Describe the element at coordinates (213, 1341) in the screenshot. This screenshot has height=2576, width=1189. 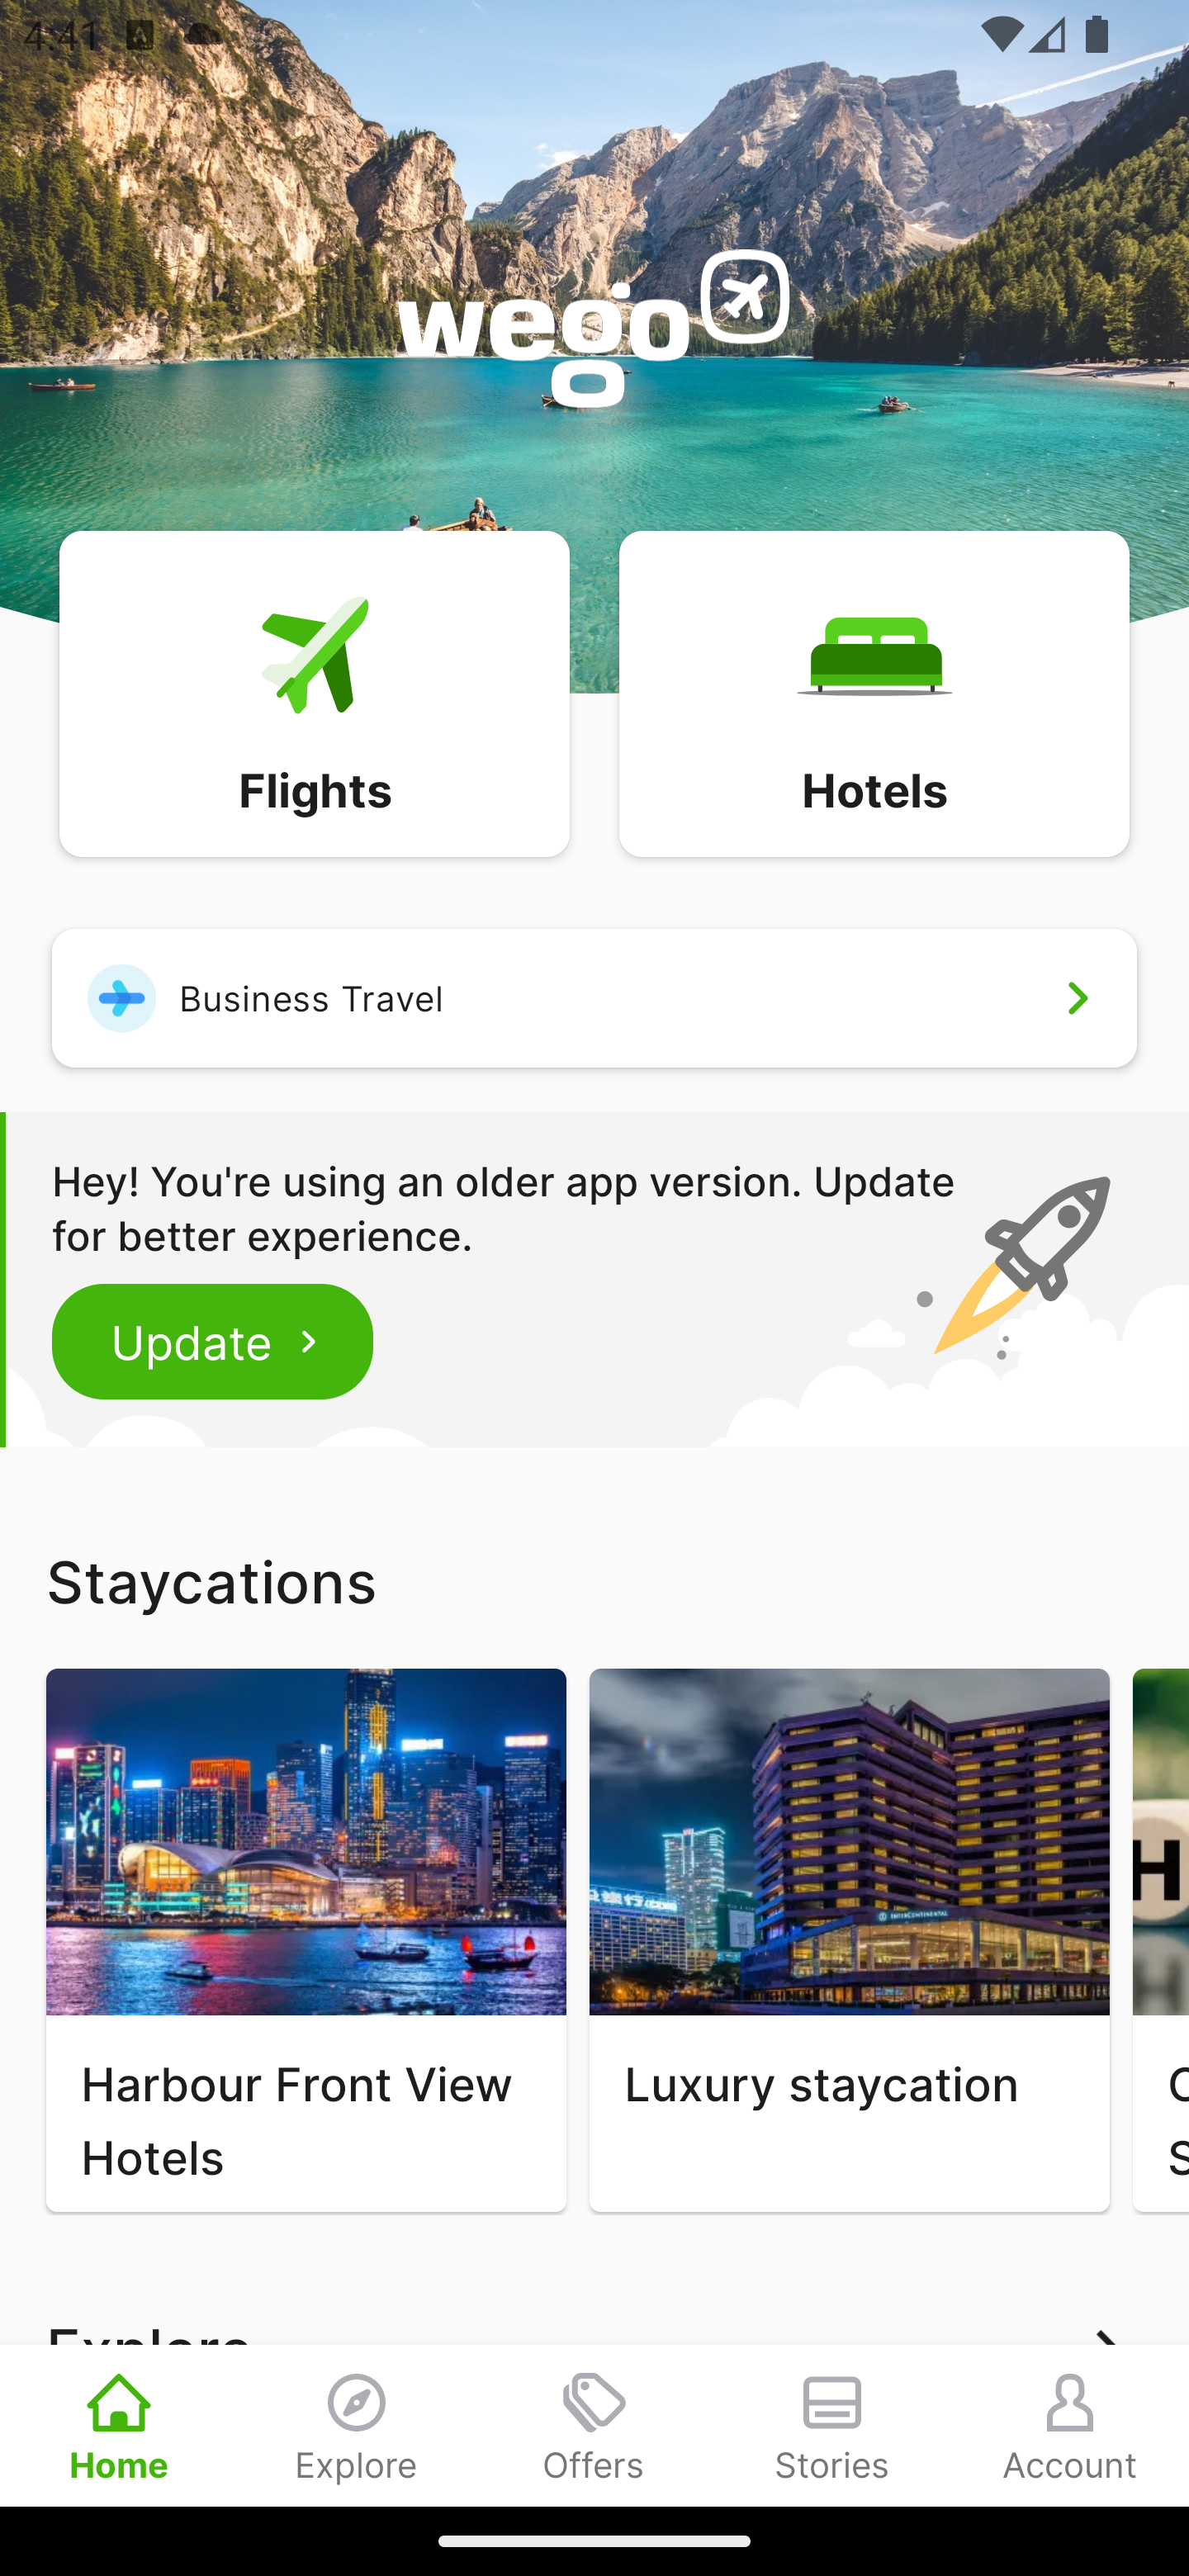
I see `Update` at that location.